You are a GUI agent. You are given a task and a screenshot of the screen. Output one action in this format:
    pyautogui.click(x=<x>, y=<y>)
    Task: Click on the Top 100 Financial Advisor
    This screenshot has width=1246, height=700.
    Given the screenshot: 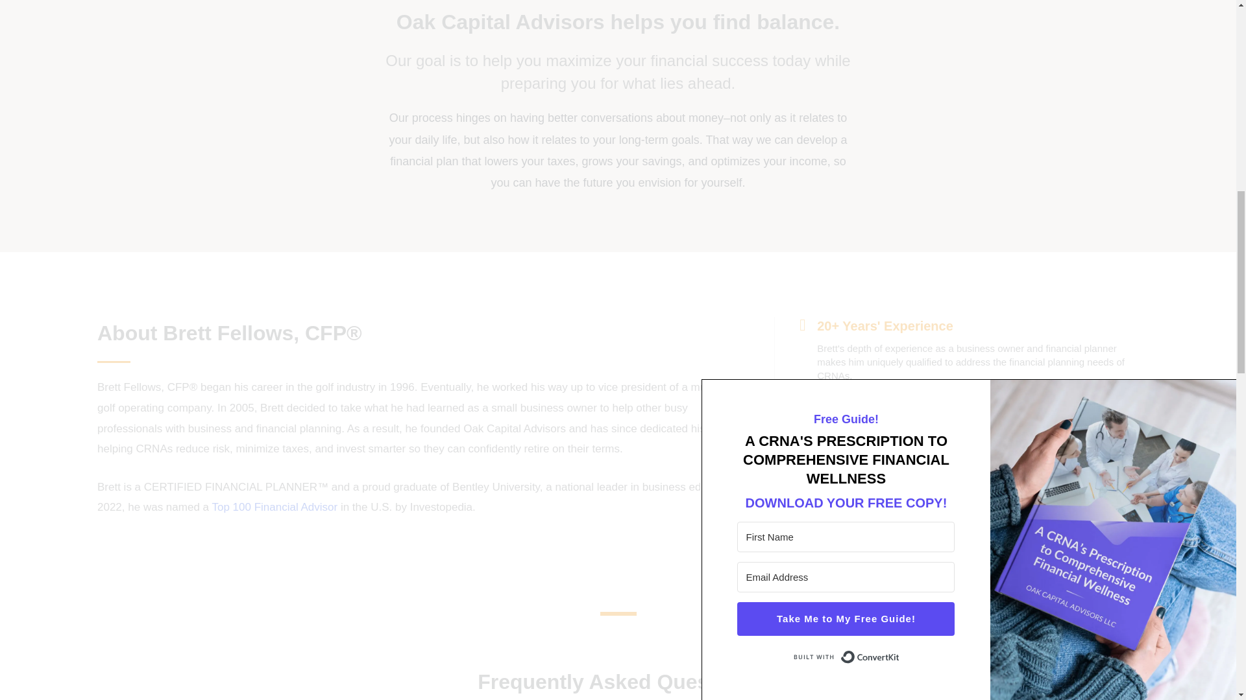 What is the action you would take?
    pyautogui.click(x=275, y=507)
    